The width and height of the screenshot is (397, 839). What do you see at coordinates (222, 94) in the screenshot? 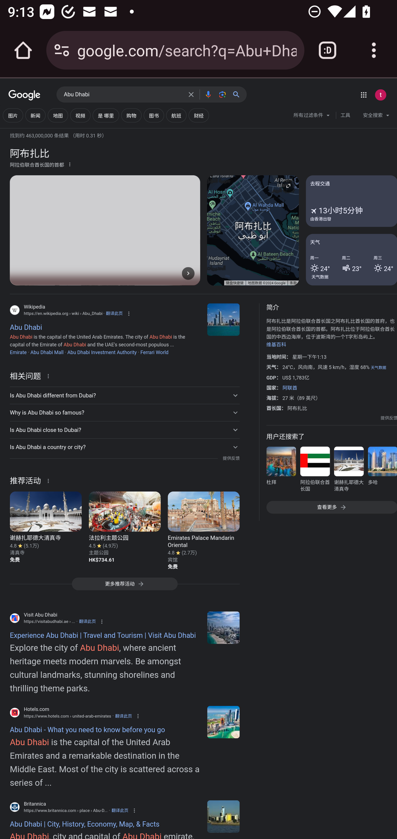
I see `按图搜索` at bounding box center [222, 94].